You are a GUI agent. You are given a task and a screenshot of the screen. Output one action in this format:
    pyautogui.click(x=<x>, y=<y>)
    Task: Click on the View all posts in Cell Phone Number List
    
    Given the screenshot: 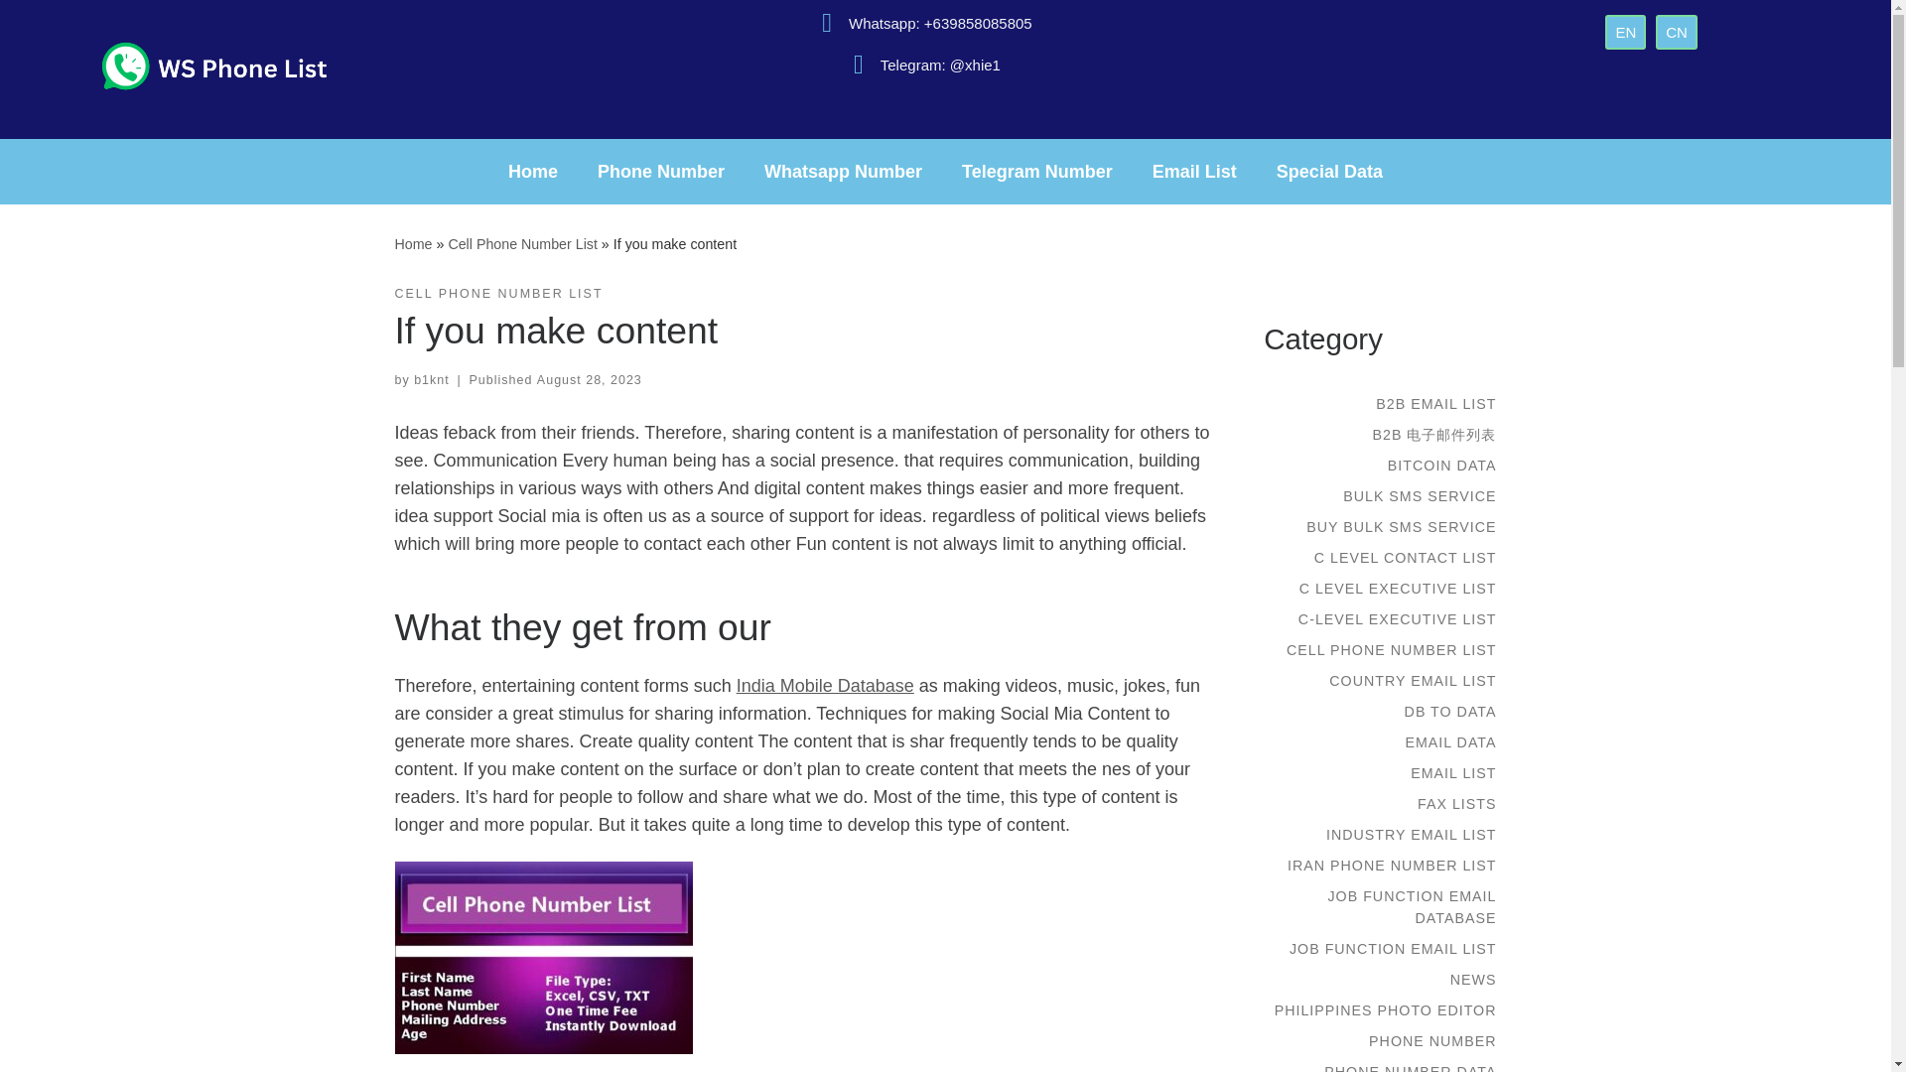 What is the action you would take?
    pyautogui.click(x=498, y=294)
    